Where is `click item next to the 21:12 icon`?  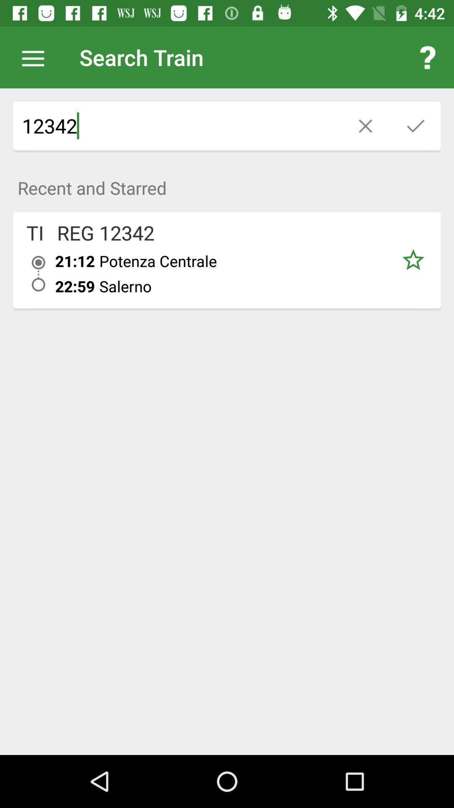 click item next to the 21:12 icon is located at coordinates (39, 274).